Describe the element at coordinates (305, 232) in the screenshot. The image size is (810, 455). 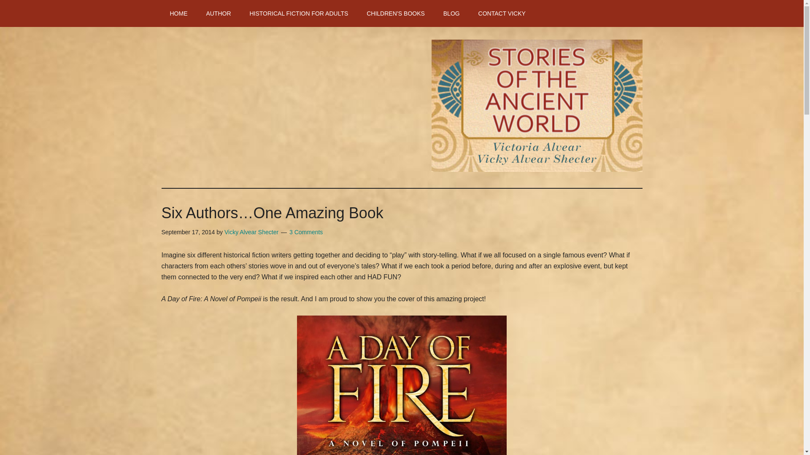
I see `3 Comments` at that location.